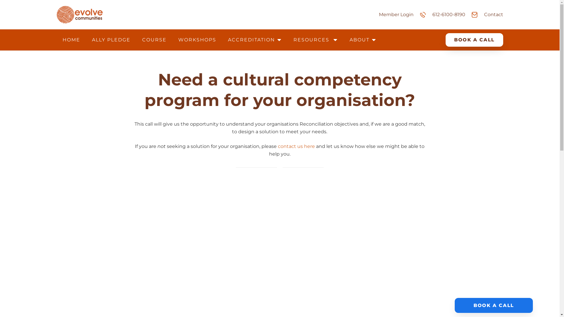 The height and width of the screenshot is (317, 564). What do you see at coordinates (474, 40) in the screenshot?
I see `BOOK A CALL` at bounding box center [474, 40].